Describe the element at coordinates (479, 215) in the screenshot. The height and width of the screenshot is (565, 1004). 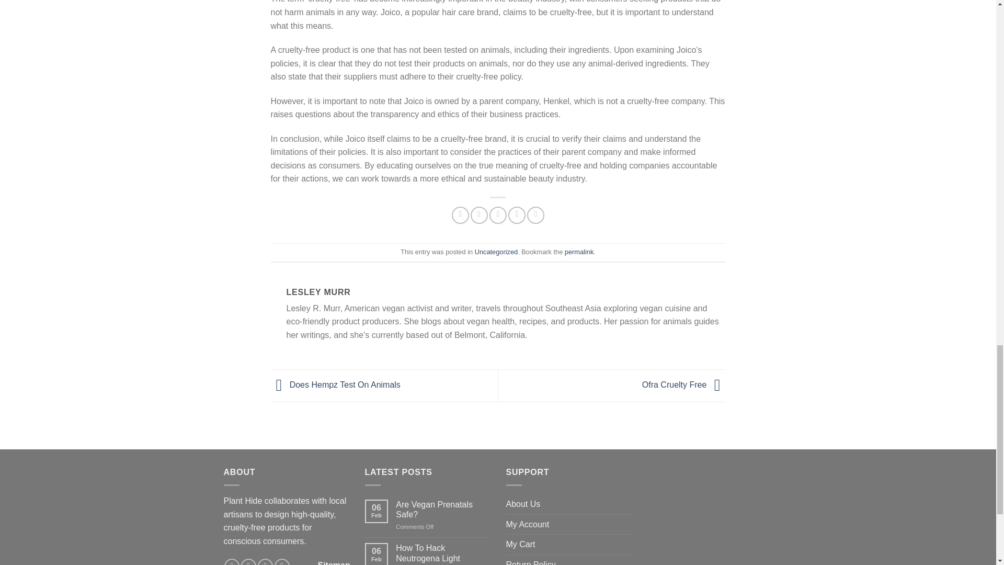
I see `Share on Twitter` at that location.